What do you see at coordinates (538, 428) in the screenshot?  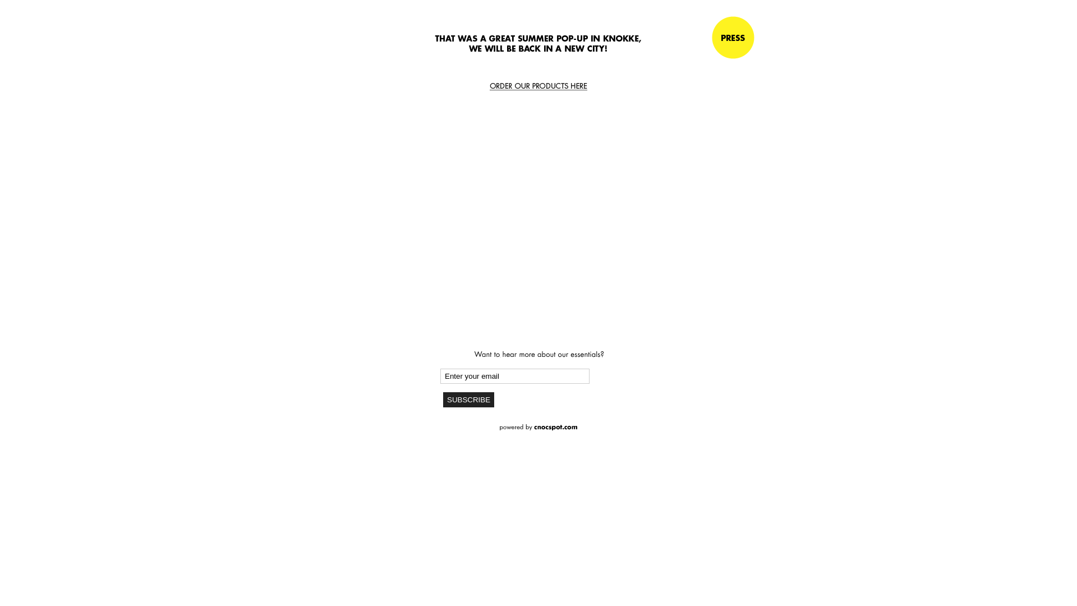 I see `powered by cnocspot.com` at bounding box center [538, 428].